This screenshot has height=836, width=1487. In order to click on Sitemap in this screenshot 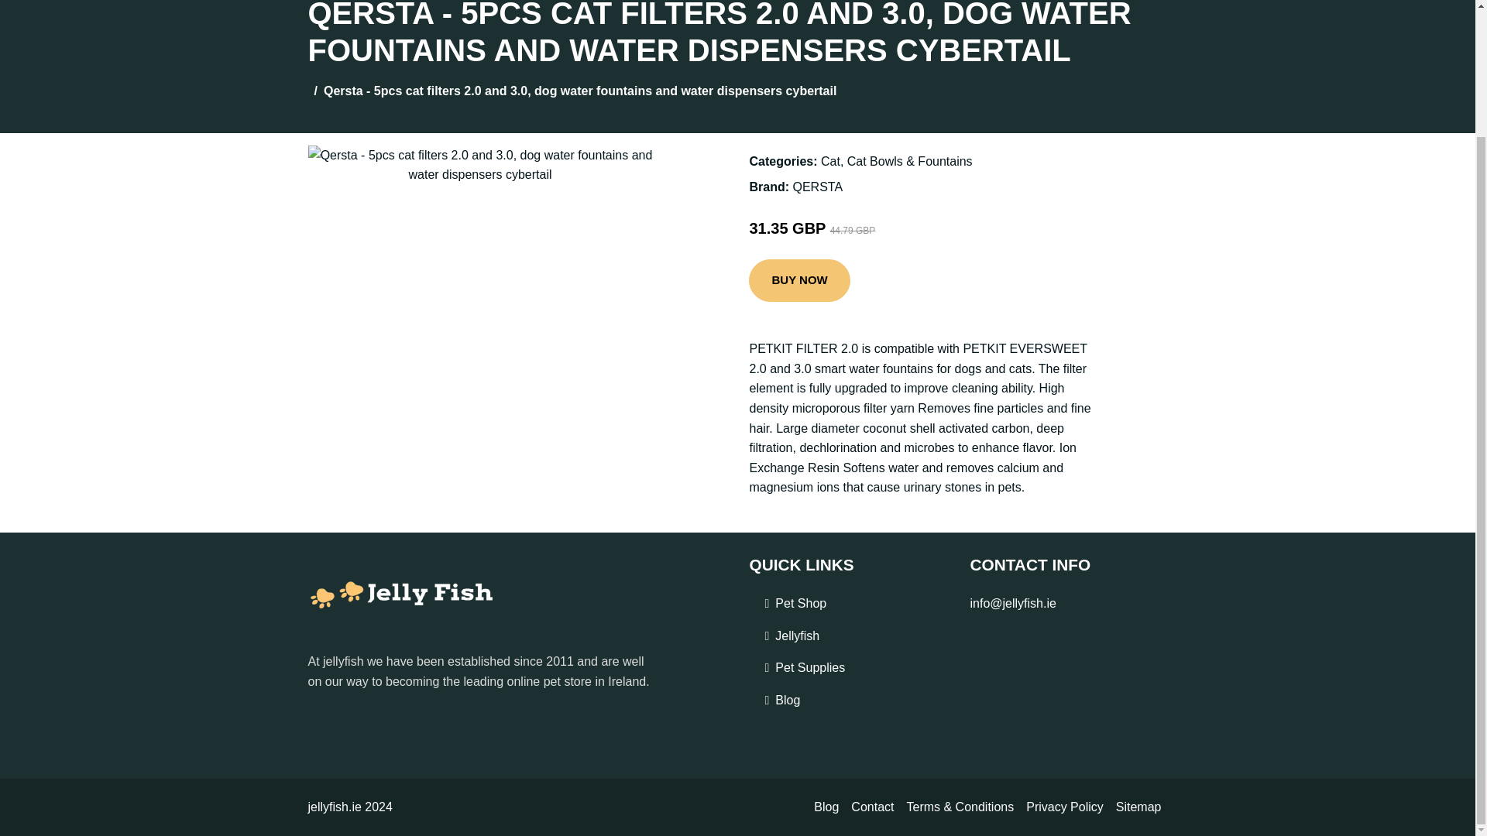, I will do `click(1138, 807)`.